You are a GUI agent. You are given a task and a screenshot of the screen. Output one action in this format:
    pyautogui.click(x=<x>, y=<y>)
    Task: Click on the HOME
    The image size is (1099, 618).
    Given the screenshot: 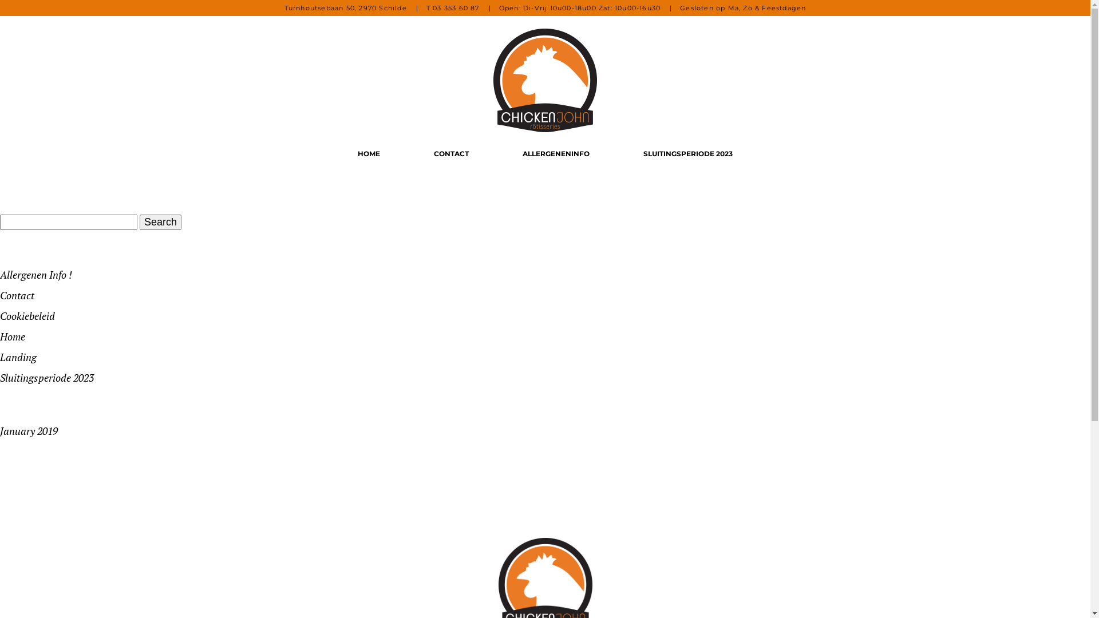 What is the action you would take?
    pyautogui.click(x=369, y=154)
    